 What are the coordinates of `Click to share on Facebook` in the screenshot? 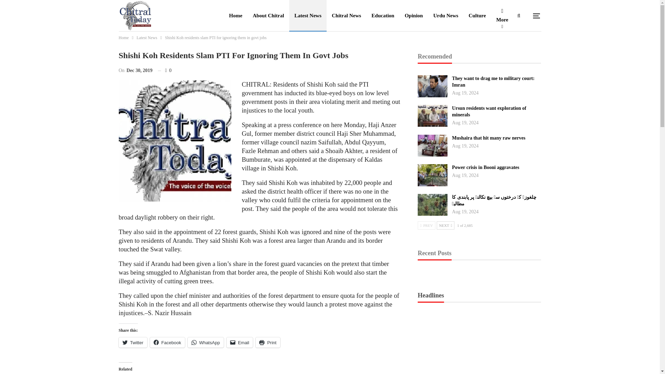 It's located at (167, 342).